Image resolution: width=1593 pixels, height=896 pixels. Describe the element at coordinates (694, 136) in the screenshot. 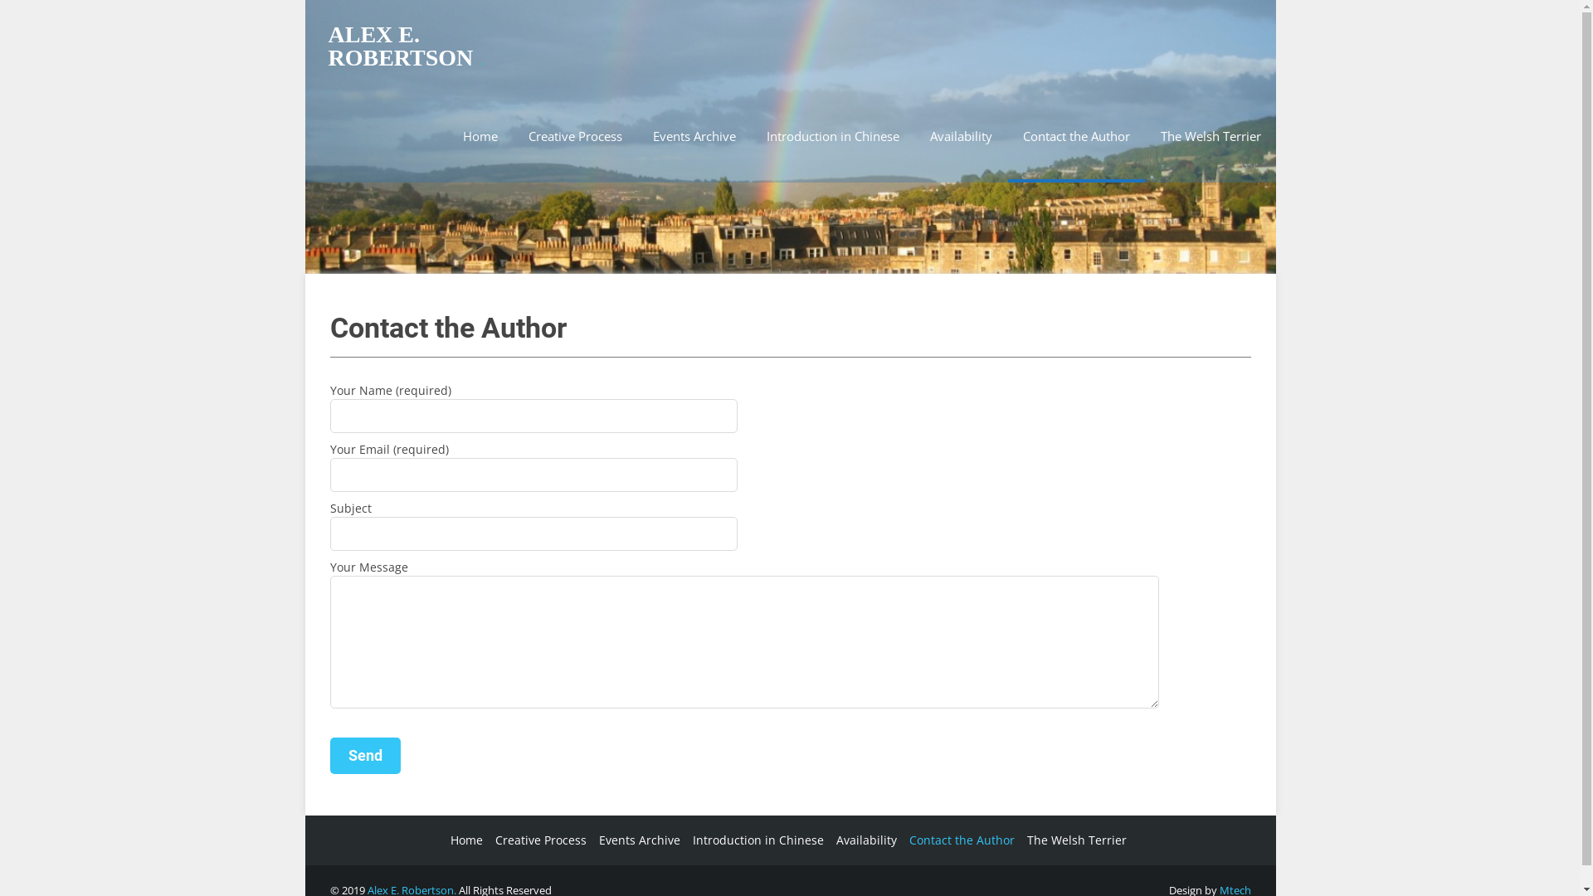

I see `Events Archive` at that location.